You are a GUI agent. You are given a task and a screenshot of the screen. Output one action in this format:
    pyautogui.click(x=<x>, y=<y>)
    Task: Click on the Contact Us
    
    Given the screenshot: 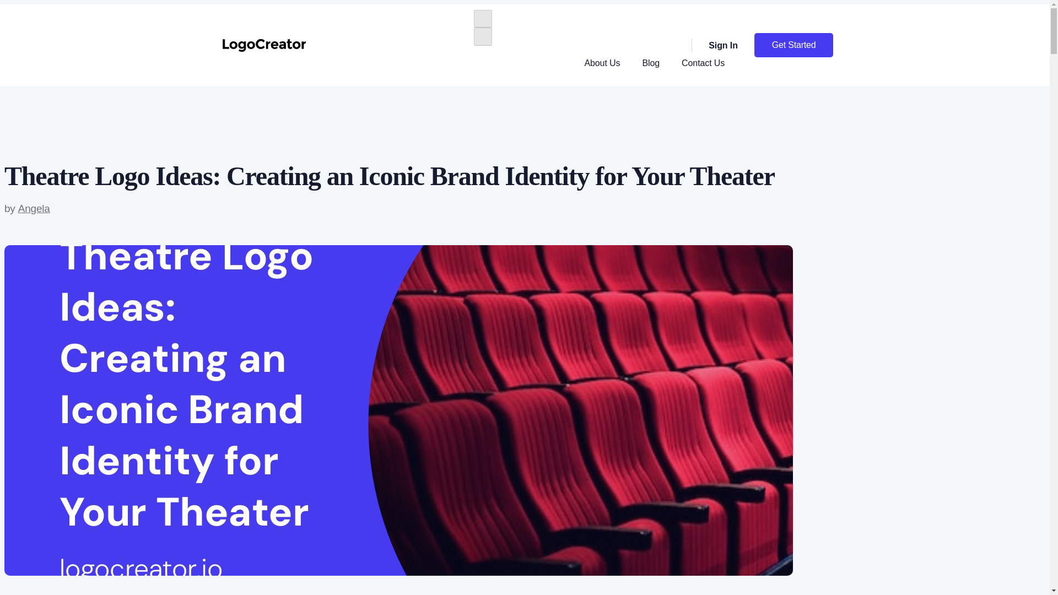 What is the action you would take?
    pyautogui.click(x=703, y=63)
    